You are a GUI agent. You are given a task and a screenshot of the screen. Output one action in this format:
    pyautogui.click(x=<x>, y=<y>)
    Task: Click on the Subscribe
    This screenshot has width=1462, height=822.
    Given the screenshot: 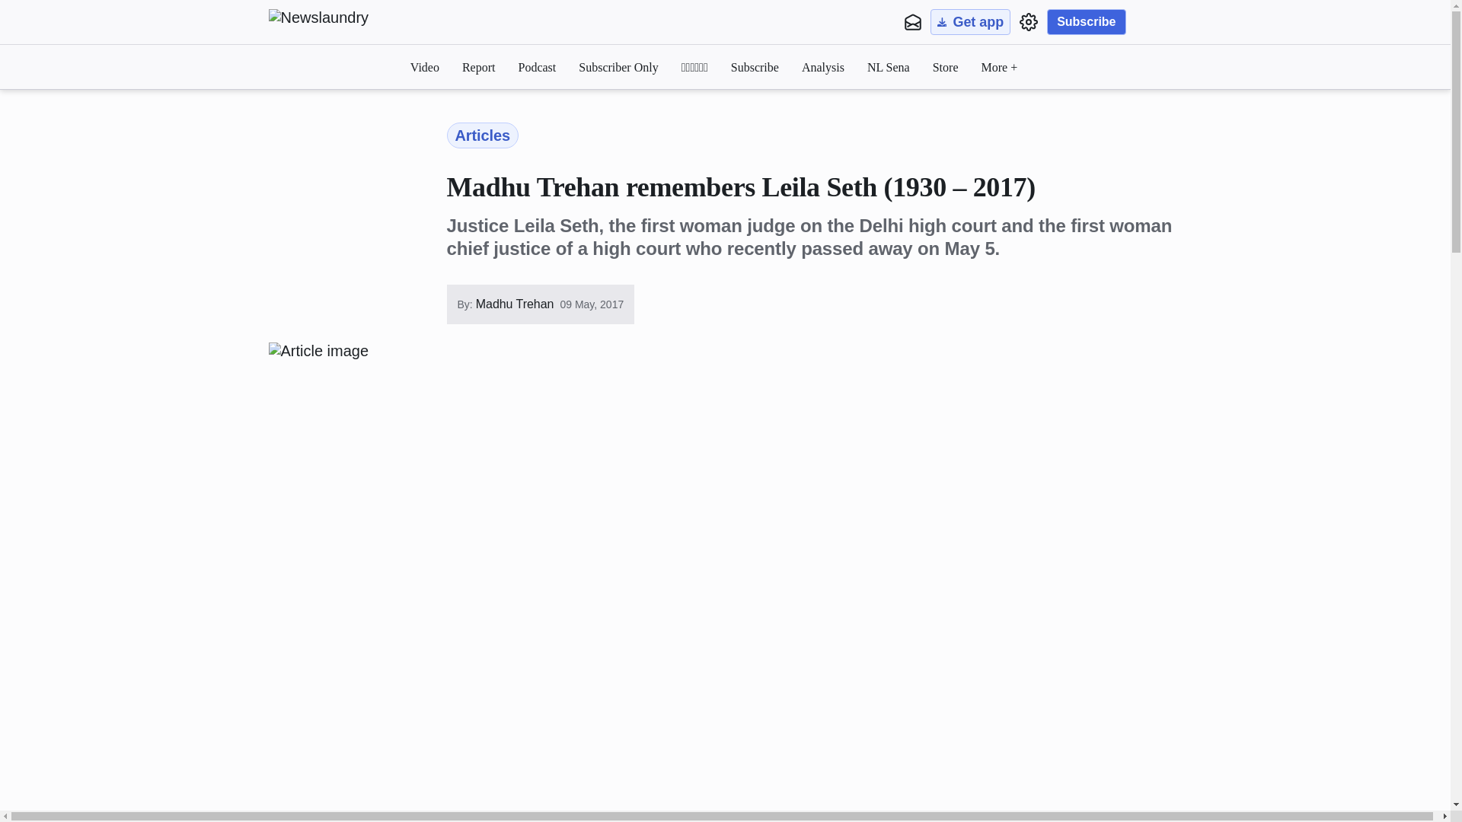 What is the action you would take?
    pyautogui.click(x=1086, y=21)
    